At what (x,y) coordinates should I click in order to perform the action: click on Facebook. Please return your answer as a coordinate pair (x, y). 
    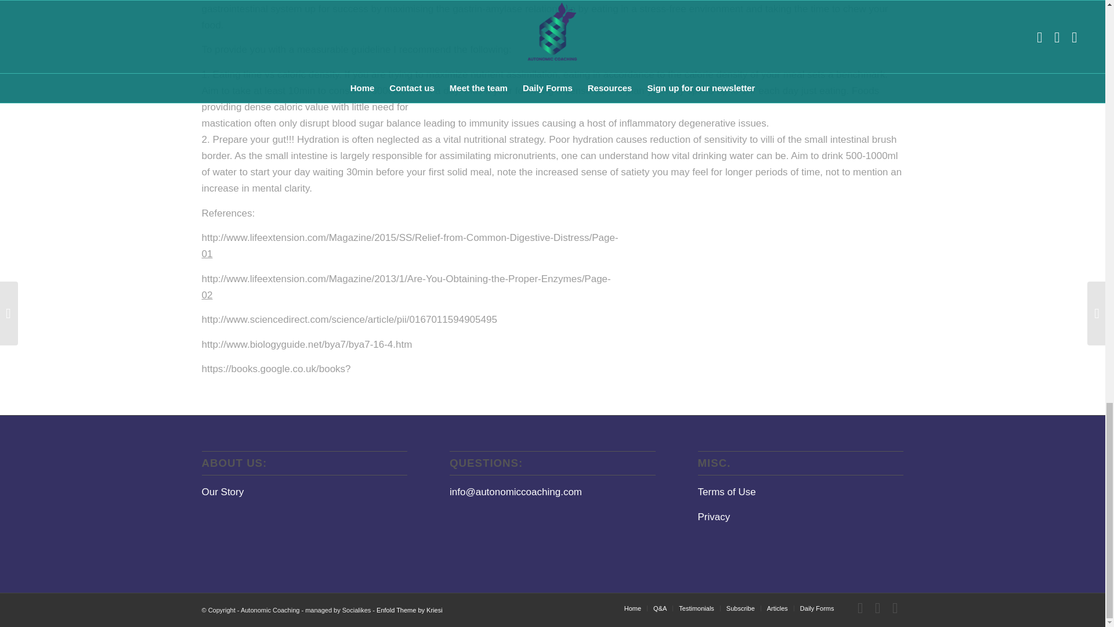
    Looking at the image, I should click on (860, 607).